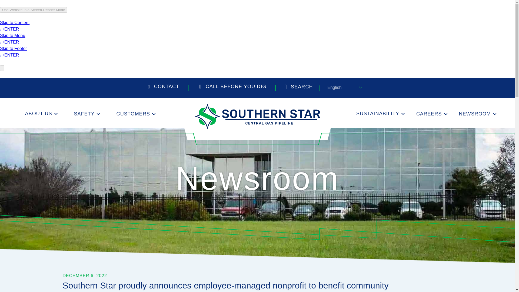 The width and height of the screenshot is (519, 292). Describe the element at coordinates (298, 88) in the screenshot. I see `SEARCH` at that location.